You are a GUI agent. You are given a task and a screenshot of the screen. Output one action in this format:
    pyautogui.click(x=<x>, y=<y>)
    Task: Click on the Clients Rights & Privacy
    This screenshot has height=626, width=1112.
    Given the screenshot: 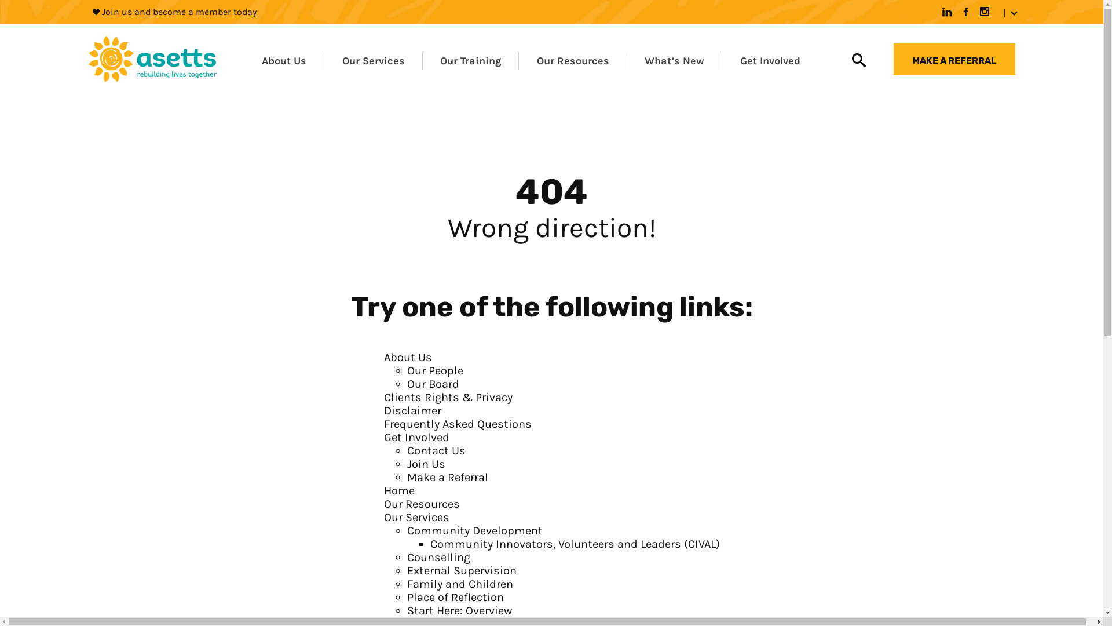 What is the action you would take?
    pyautogui.click(x=448, y=398)
    